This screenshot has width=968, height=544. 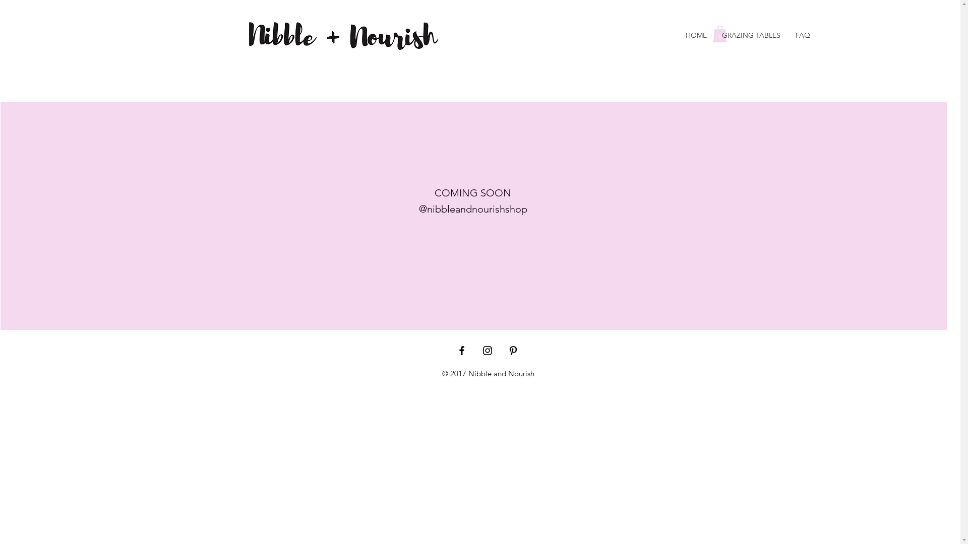 I want to click on GRAZING TABLES, so click(x=751, y=35).